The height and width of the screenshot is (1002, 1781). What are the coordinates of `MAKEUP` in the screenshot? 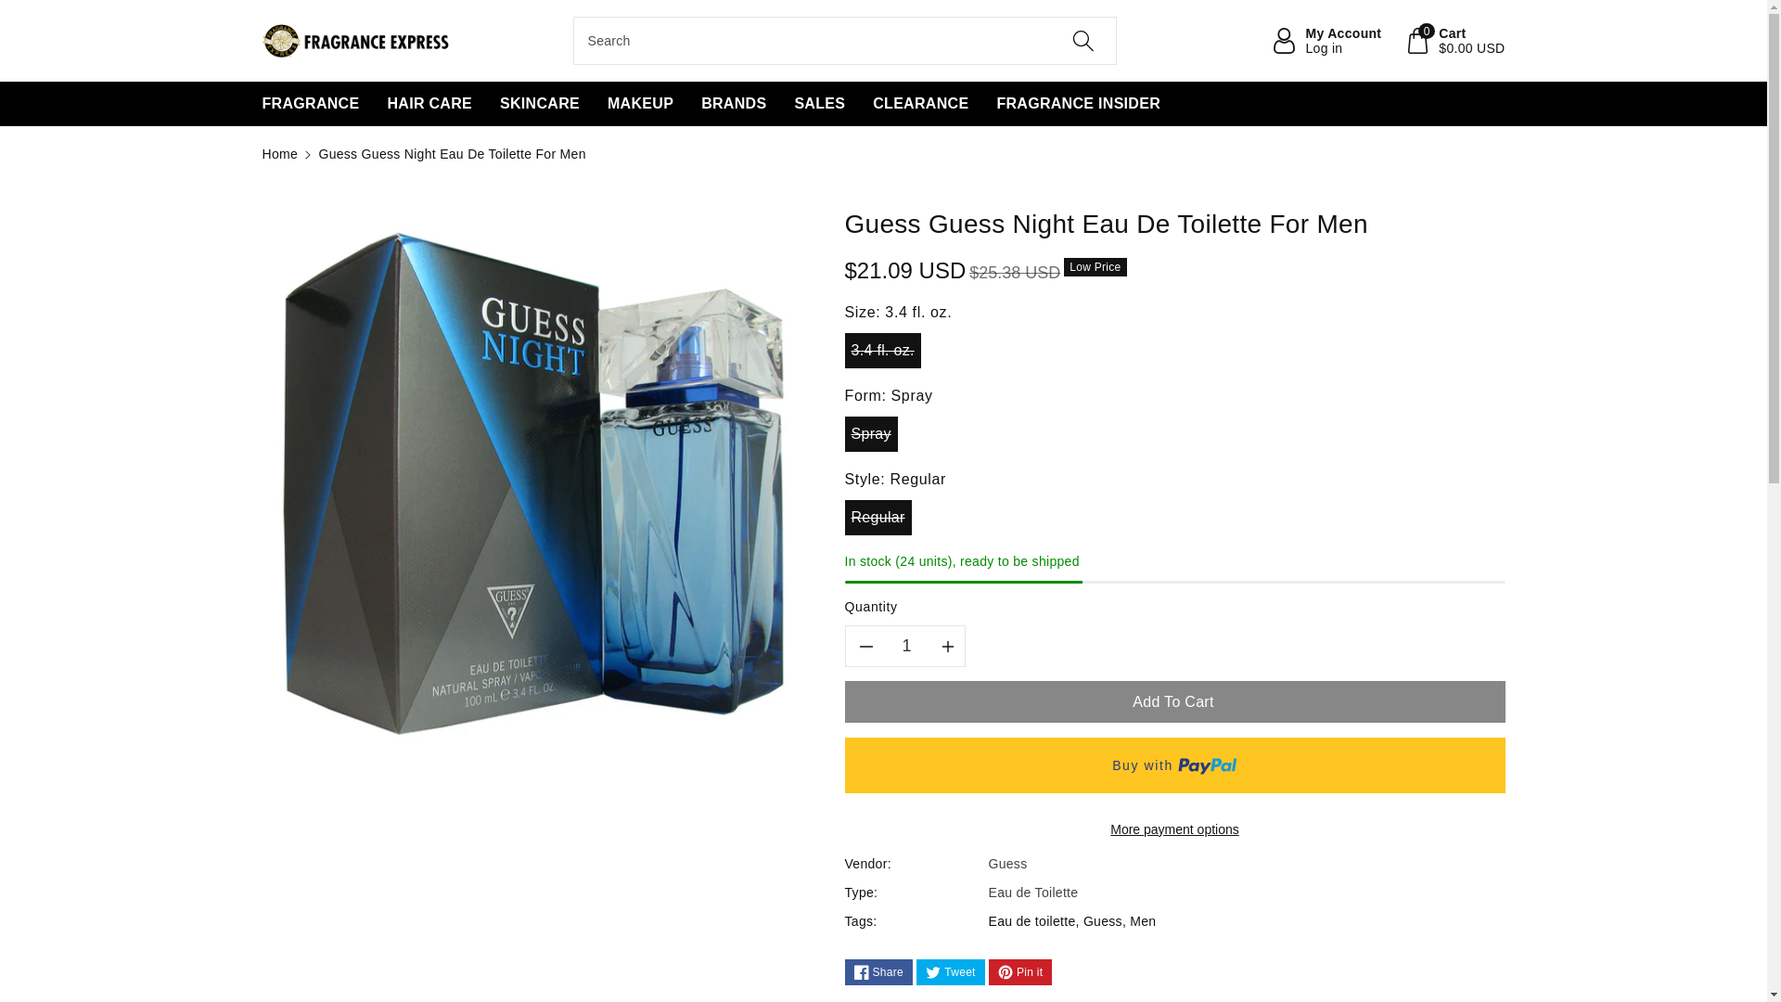 It's located at (540, 104).